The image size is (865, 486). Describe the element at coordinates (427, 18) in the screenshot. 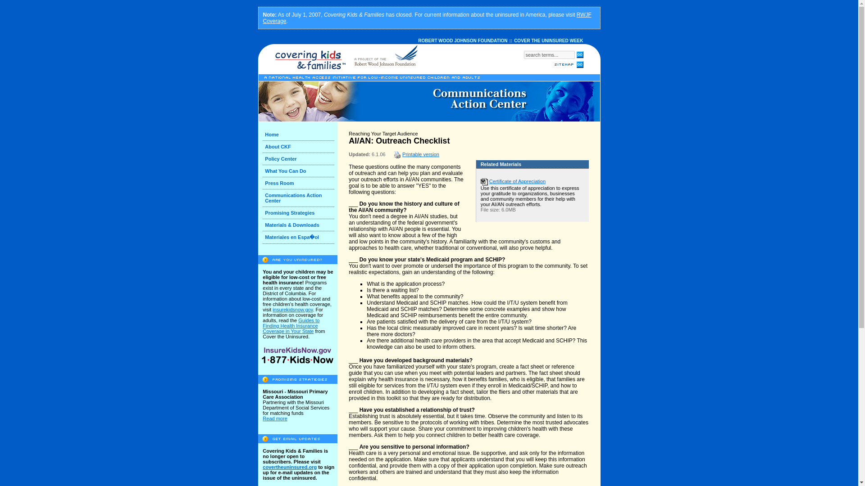

I see `RWJF Coverage` at that location.